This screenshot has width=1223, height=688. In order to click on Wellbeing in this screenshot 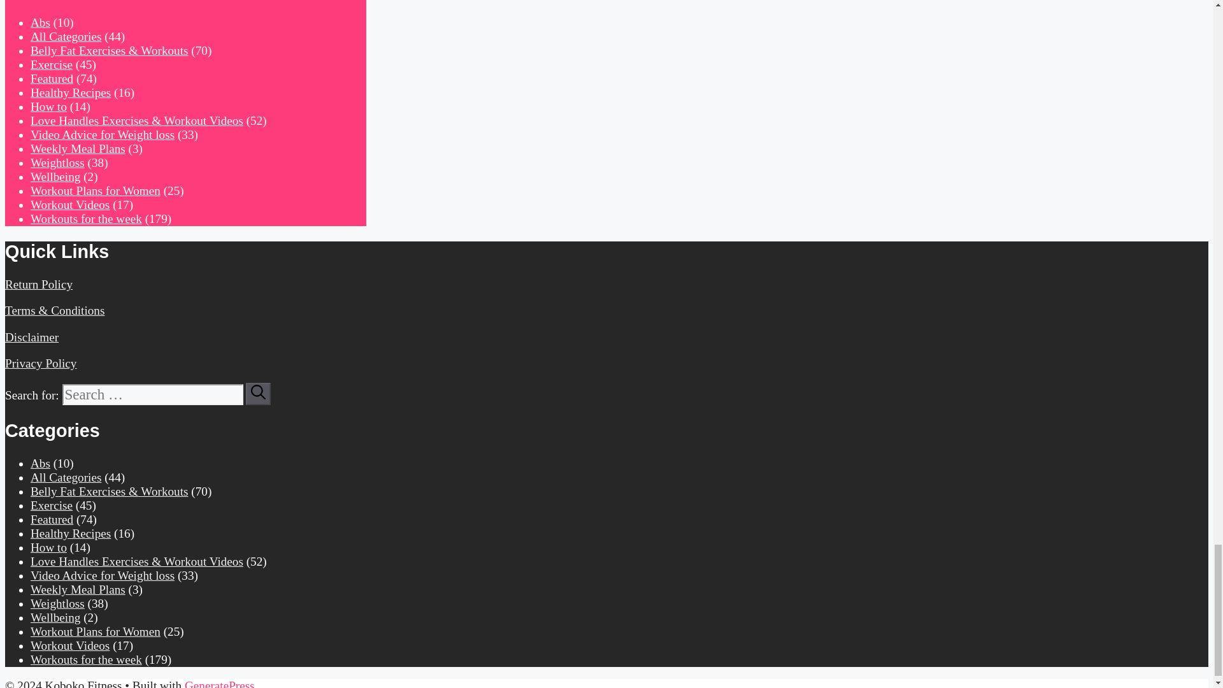, I will do `click(55, 176)`.